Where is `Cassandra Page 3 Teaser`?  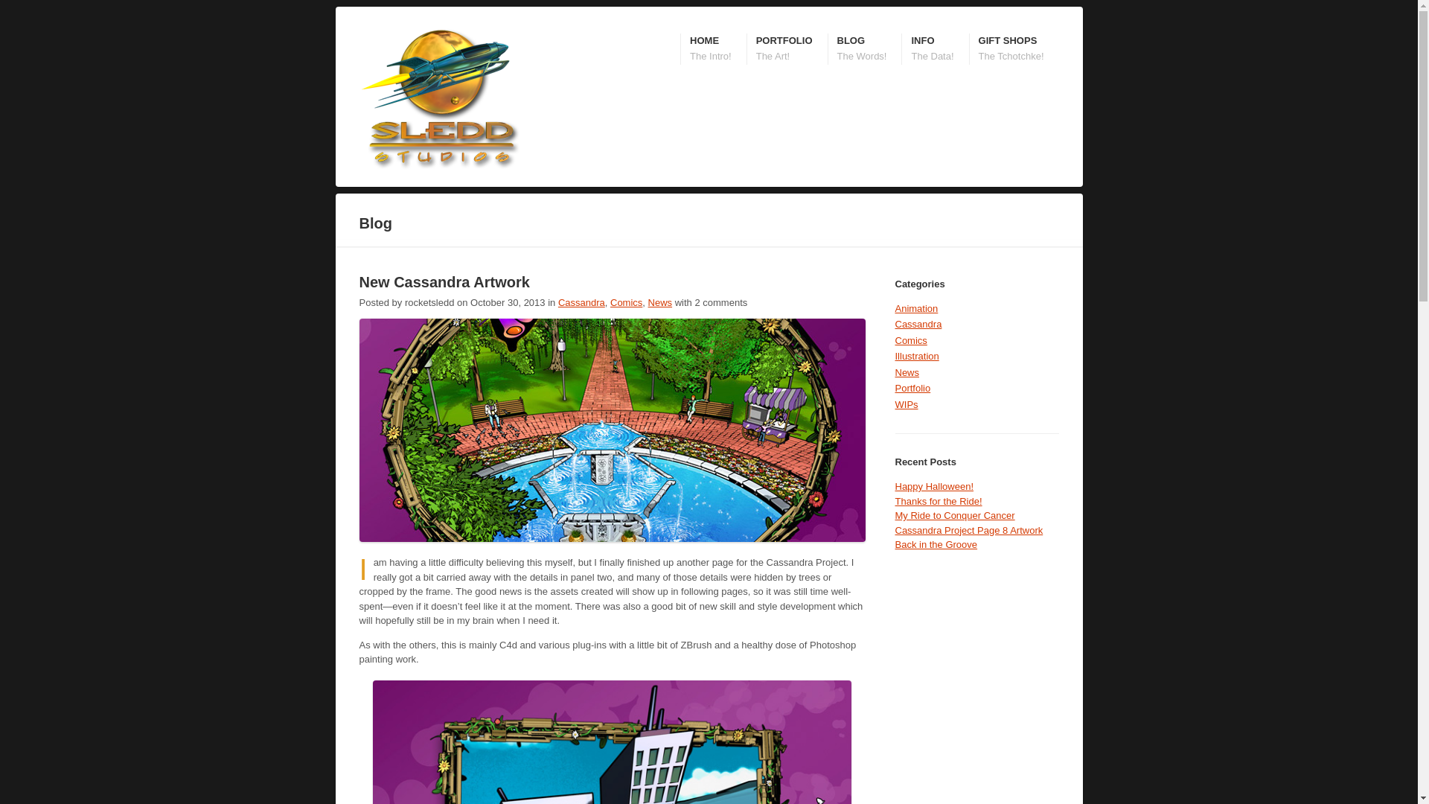
Cassandra Page 3 Teaser is located at coordinates (611, 432).